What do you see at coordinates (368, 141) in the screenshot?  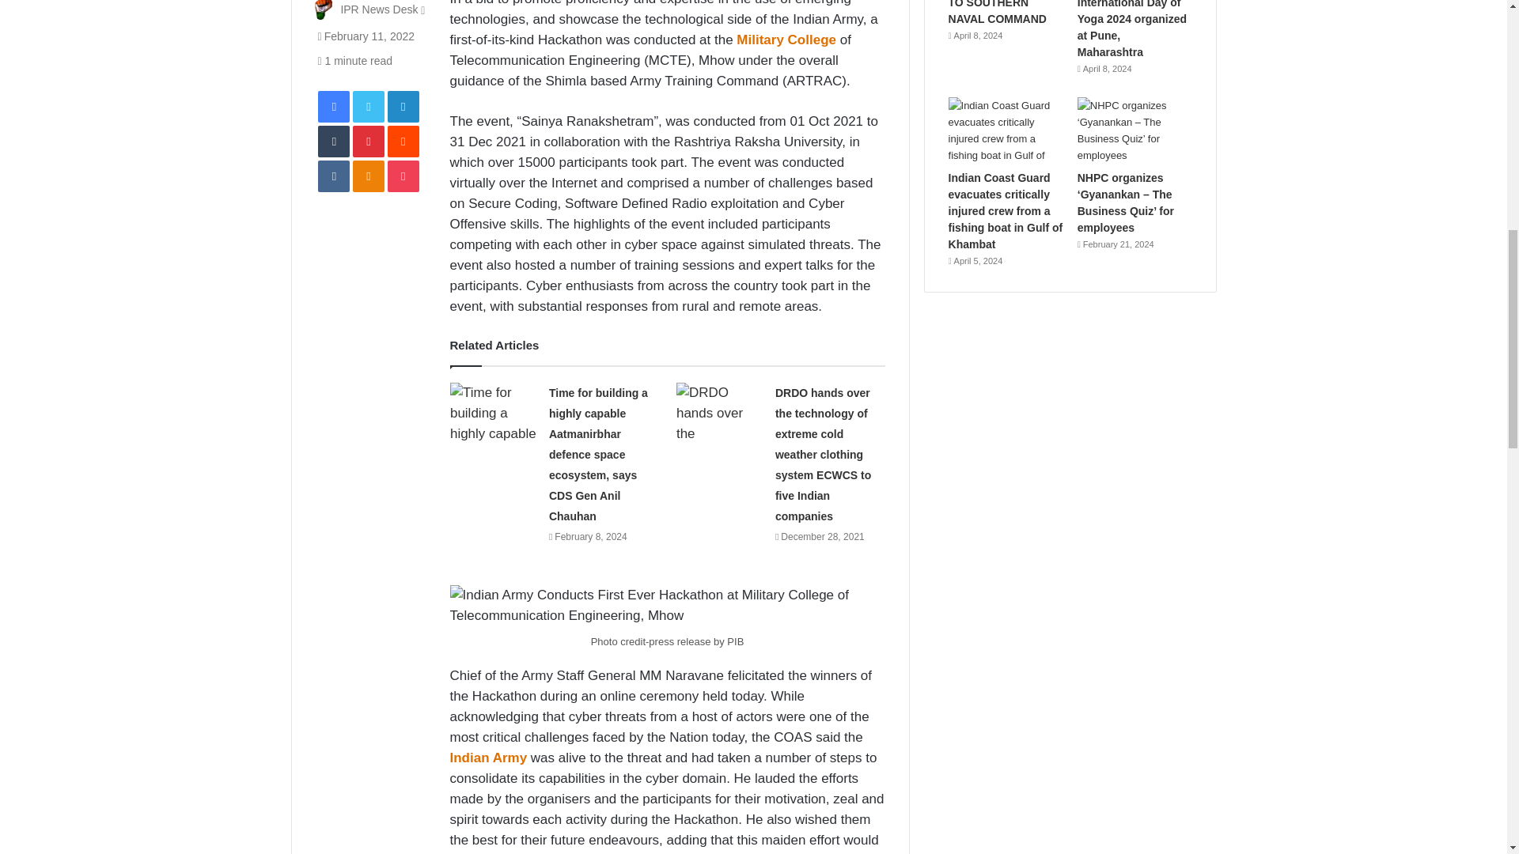 I see `Pinterest` at bounding box center [368, 141].